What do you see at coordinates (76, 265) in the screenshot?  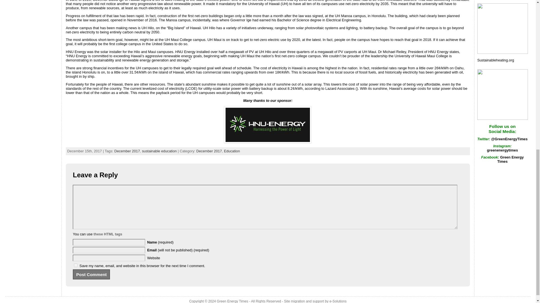 I see `yes` at bounding box center [76, 265].